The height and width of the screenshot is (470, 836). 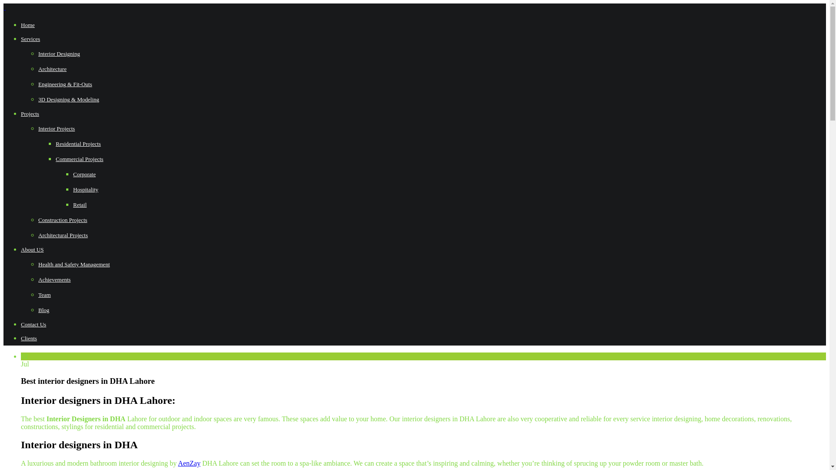 What do you see at coordinates (32, 249) in the screenshot?
I see `About US` at bounding box center [32, 249].